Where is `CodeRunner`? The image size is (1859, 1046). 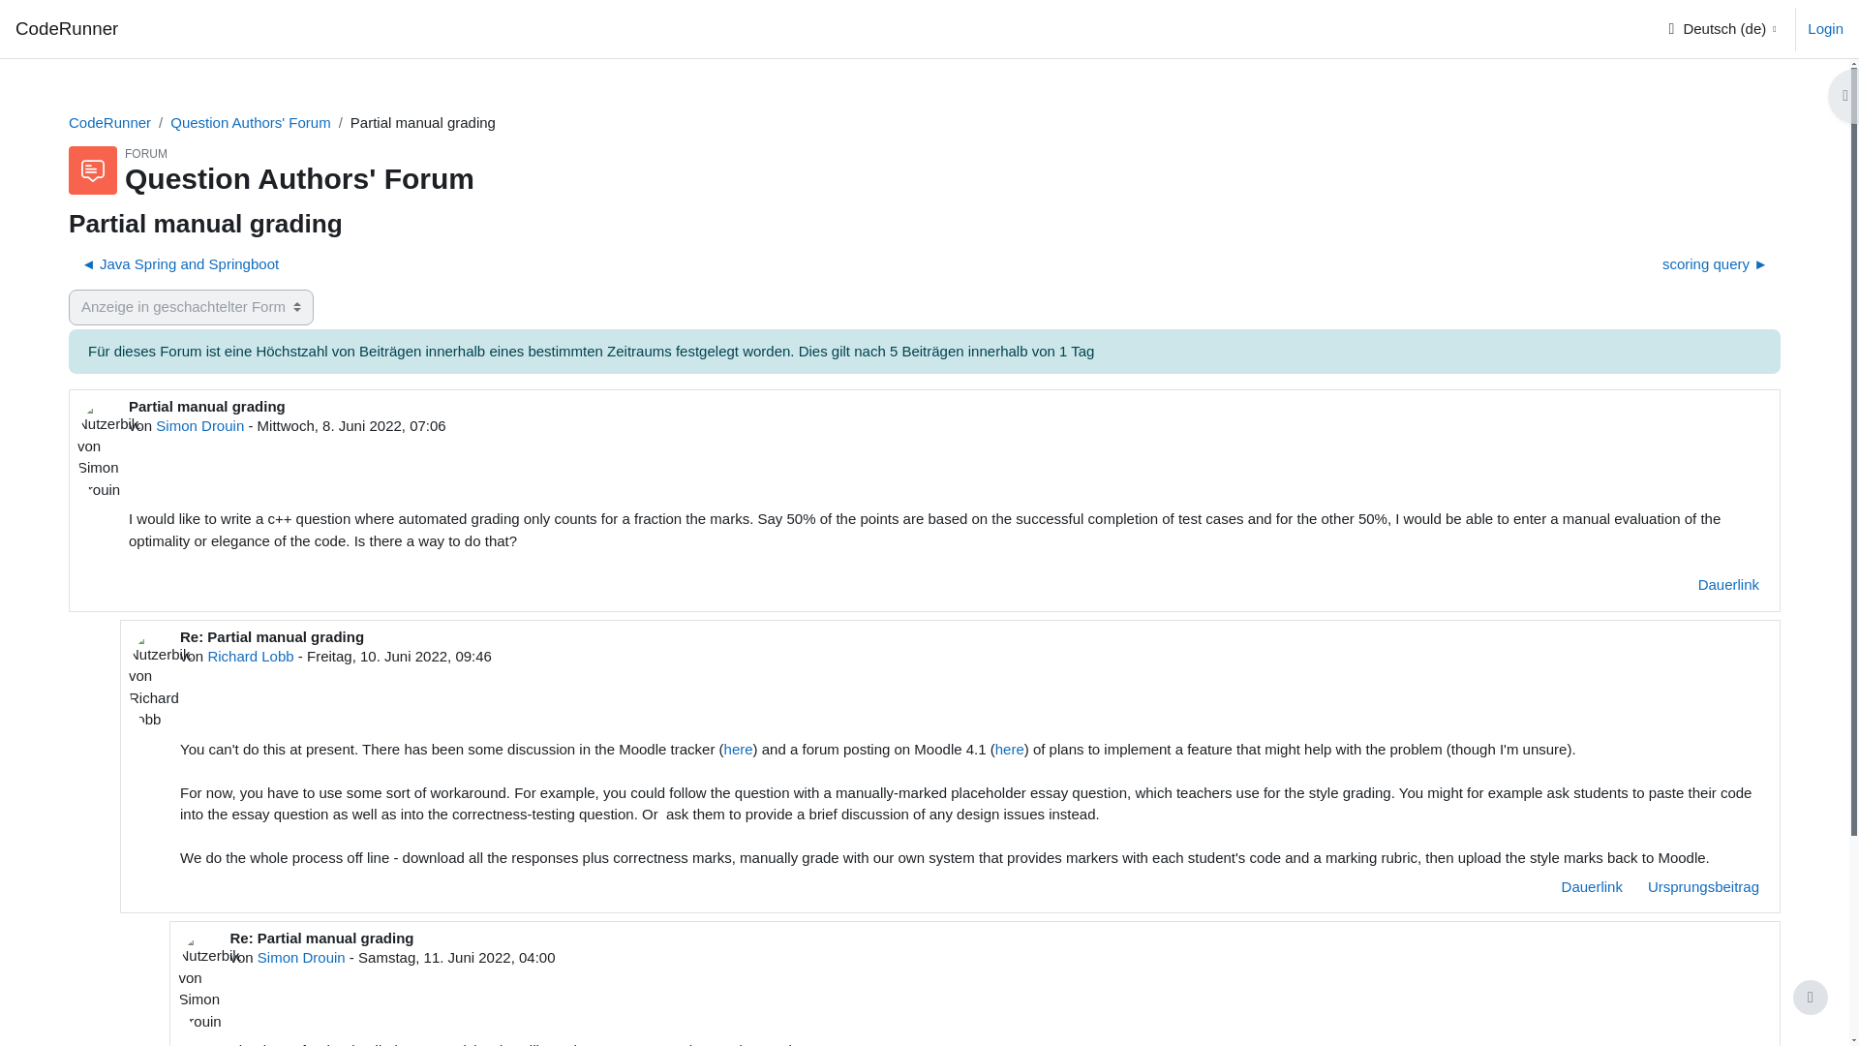
CodeRunner is located at coordinates (109, 122).